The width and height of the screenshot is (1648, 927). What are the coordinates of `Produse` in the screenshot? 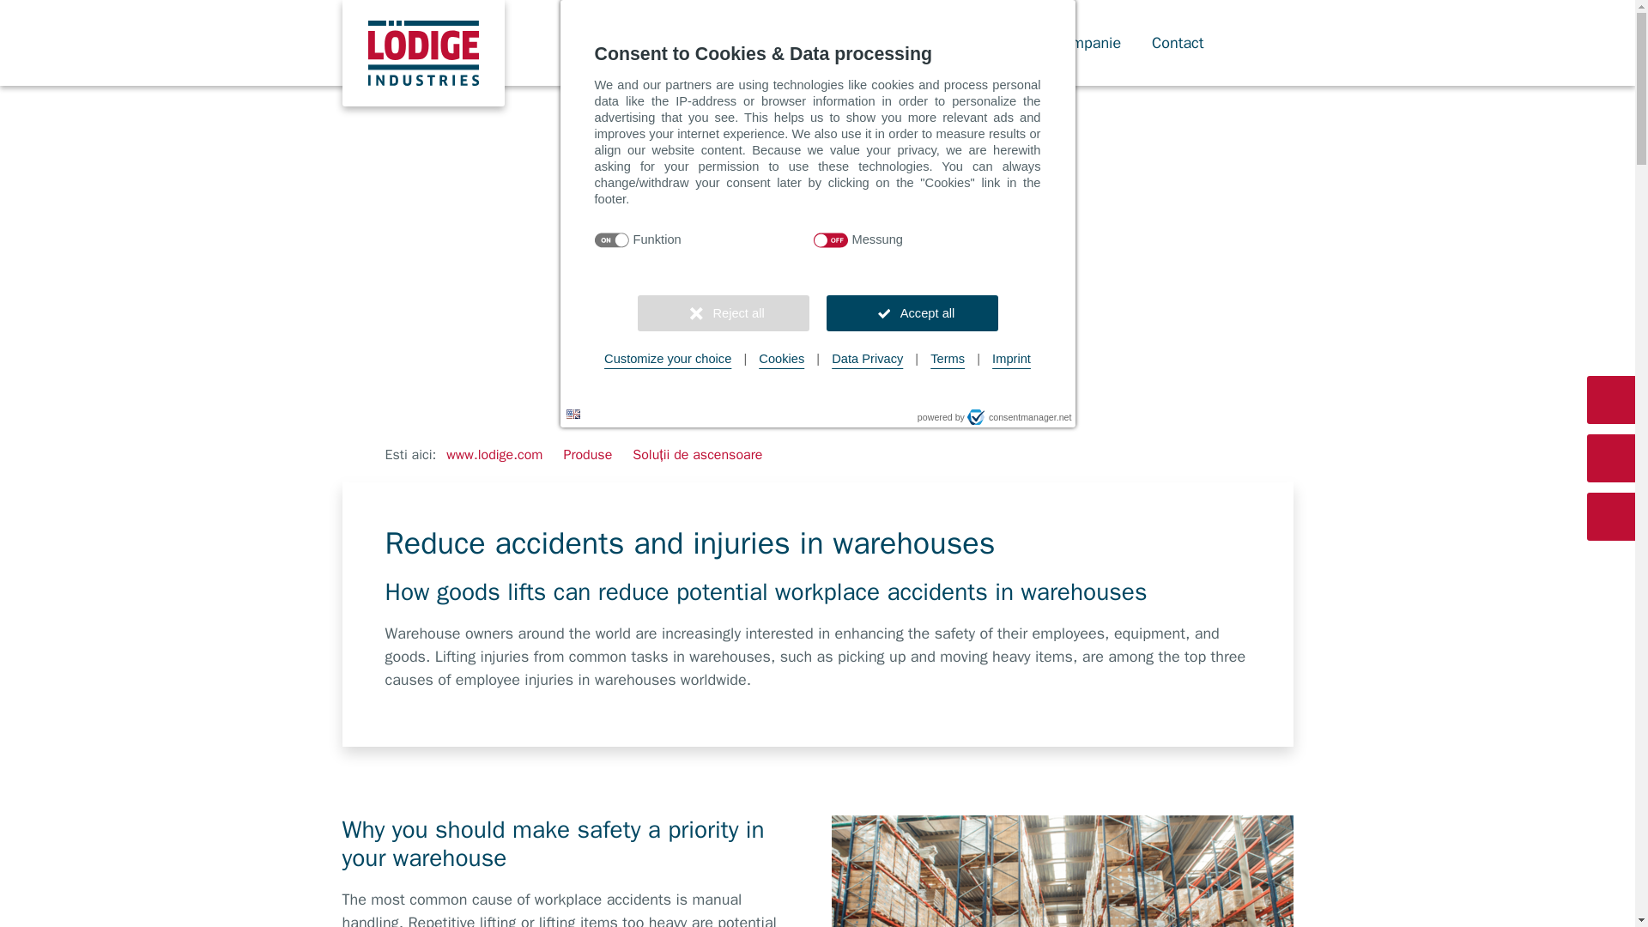 It's located at (924, 43).